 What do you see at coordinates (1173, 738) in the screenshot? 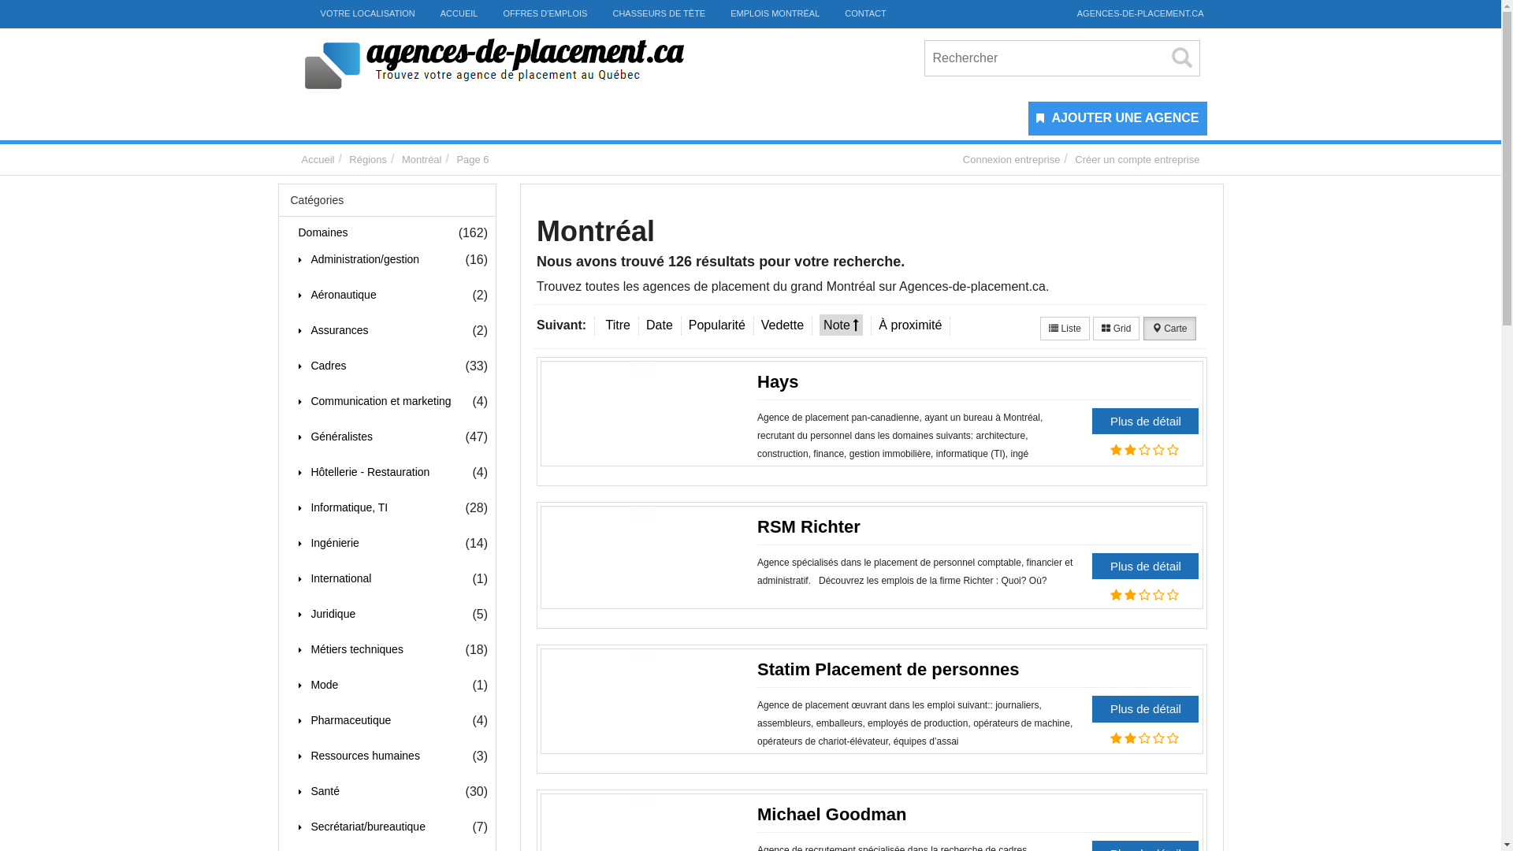
I see `very good` at bounding box center [1173, 738].